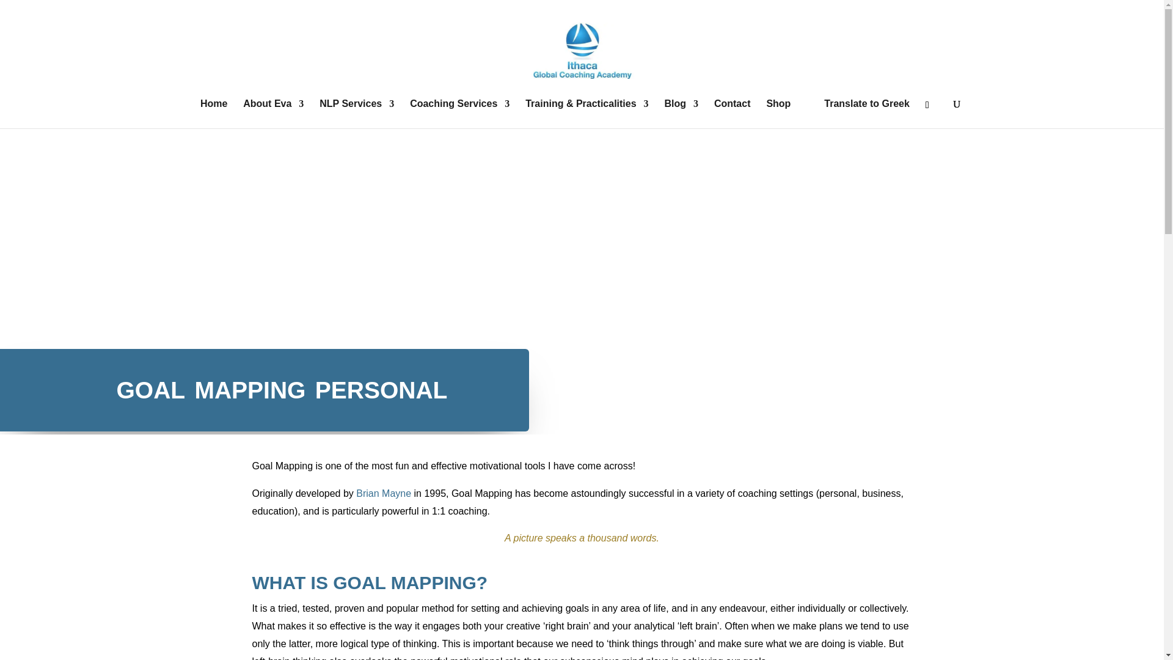  I want to click on Translate to Greek, so click(858, 112).